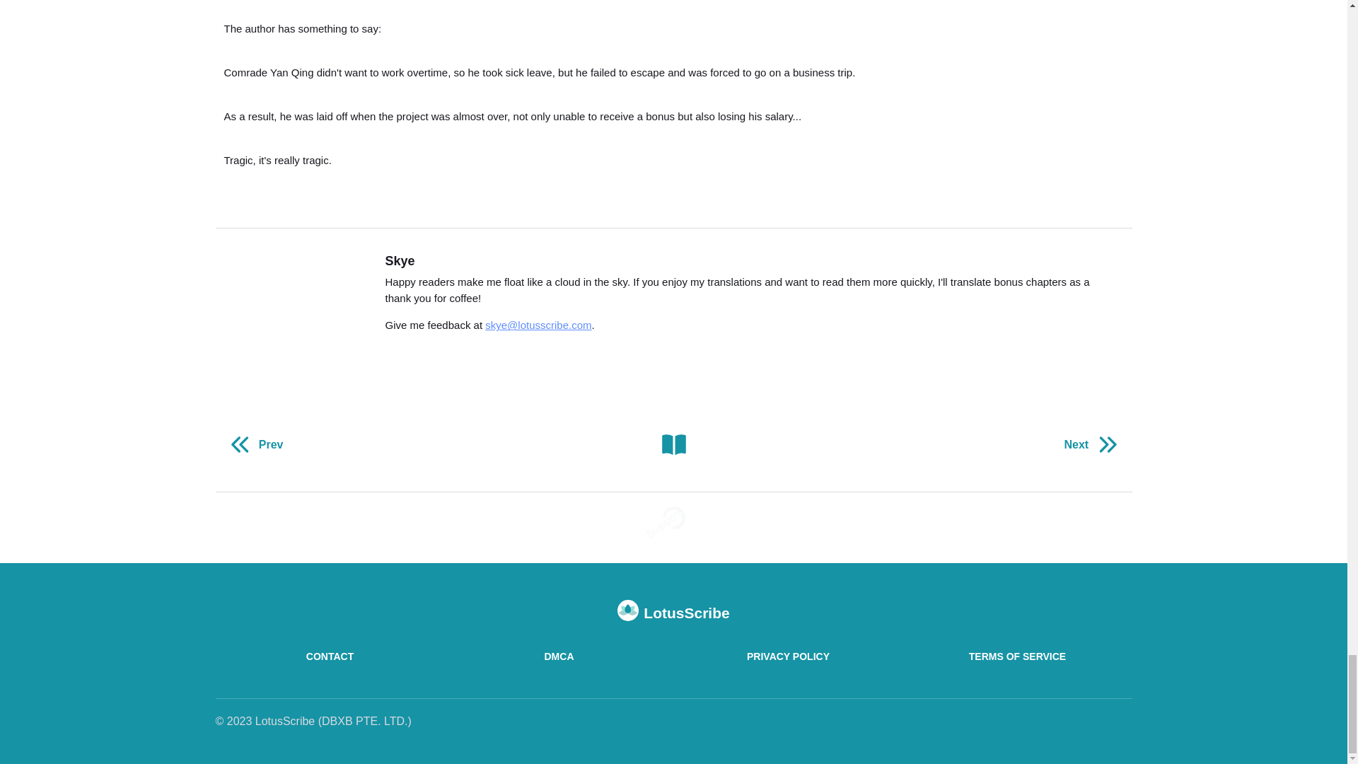  What do you see at coordinates (787, 656) in the screenshot?
I see `PRIVACY POLICY` at bounding box center [787, 656].